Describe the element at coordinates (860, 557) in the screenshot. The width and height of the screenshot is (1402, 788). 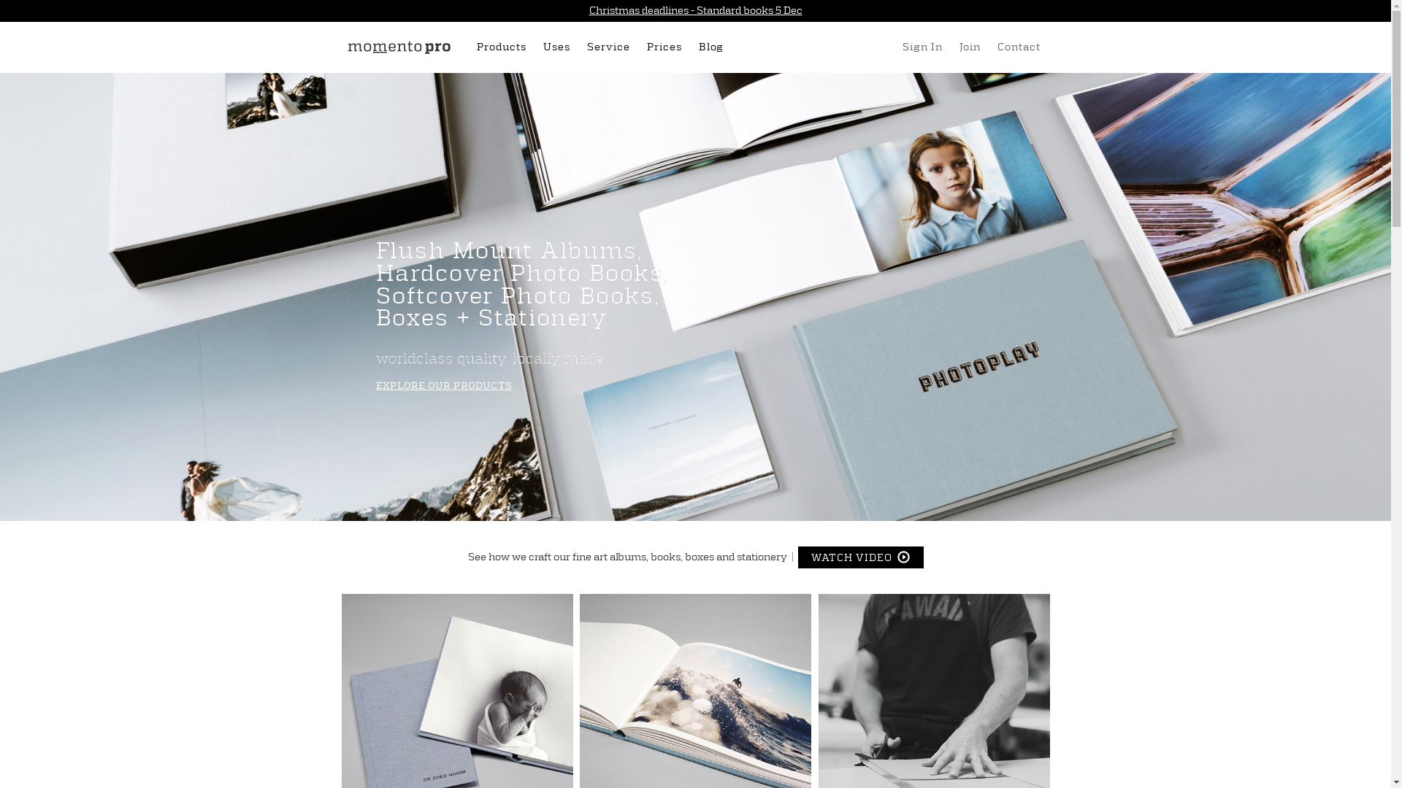
I see `WATCH VIDEO` at that location.